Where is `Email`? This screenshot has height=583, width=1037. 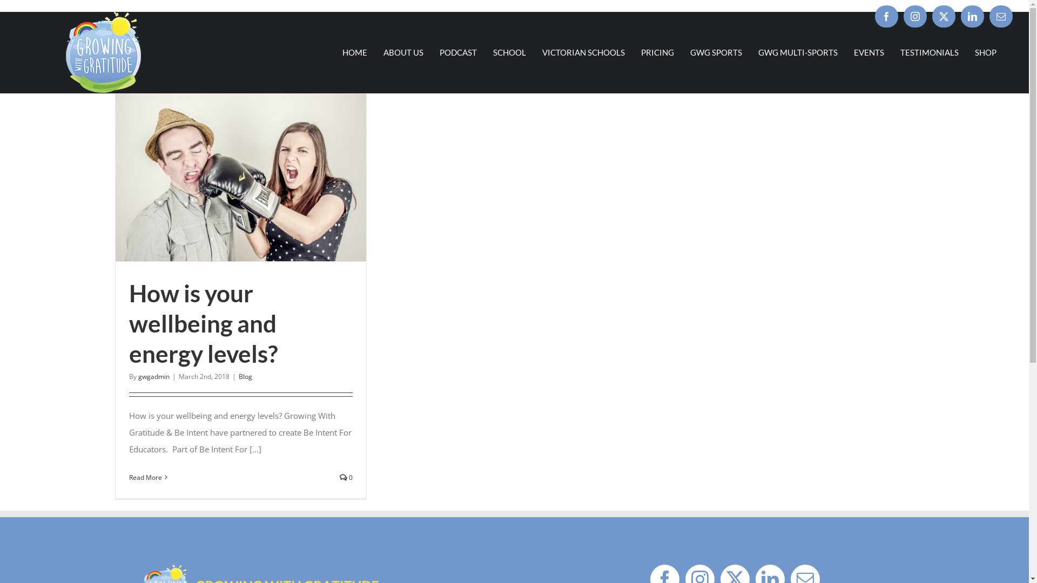
Email is located at coordinates (1001, 16).